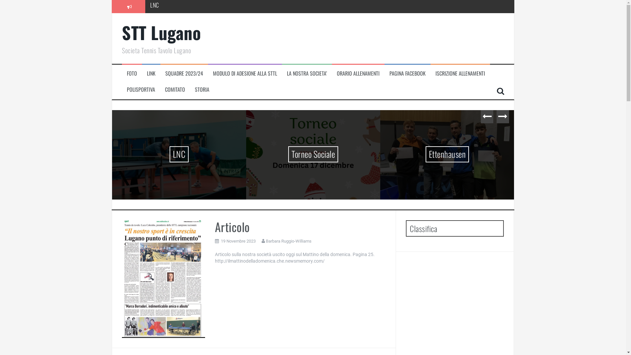 This screenshot has height=355, width=631. Describe the element at coordinates (191, 154) in the screenshot. I see `LNC` at that location.